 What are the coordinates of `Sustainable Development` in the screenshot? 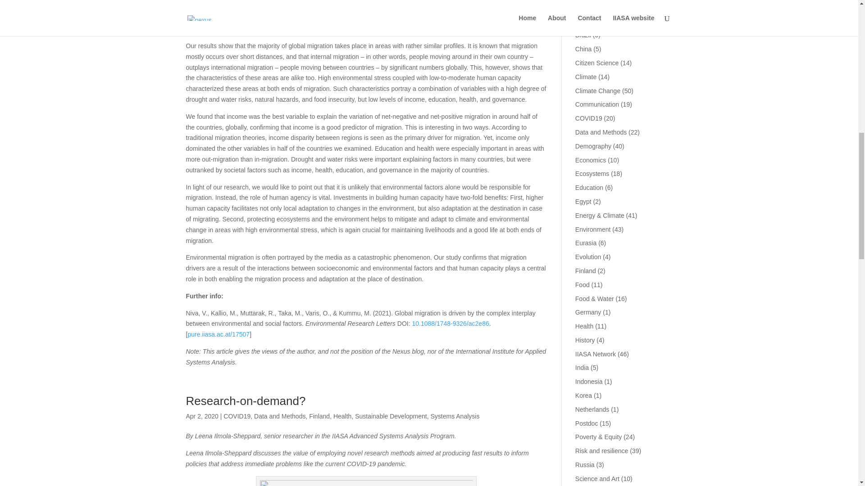 It's located at (391, 416).